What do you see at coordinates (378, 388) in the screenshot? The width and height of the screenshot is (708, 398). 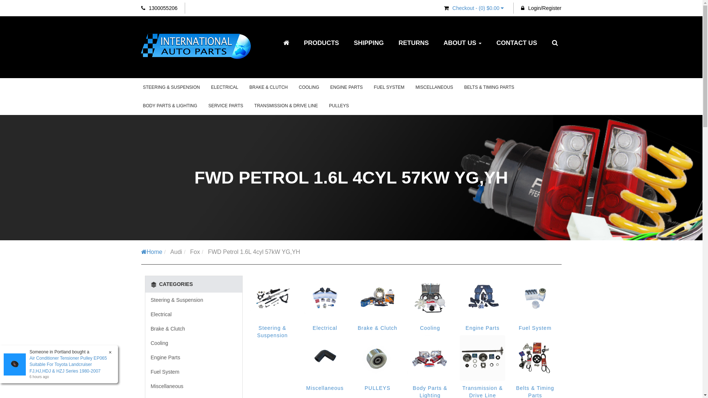 I see `PULLEYS` at bounding box center [378, 388].